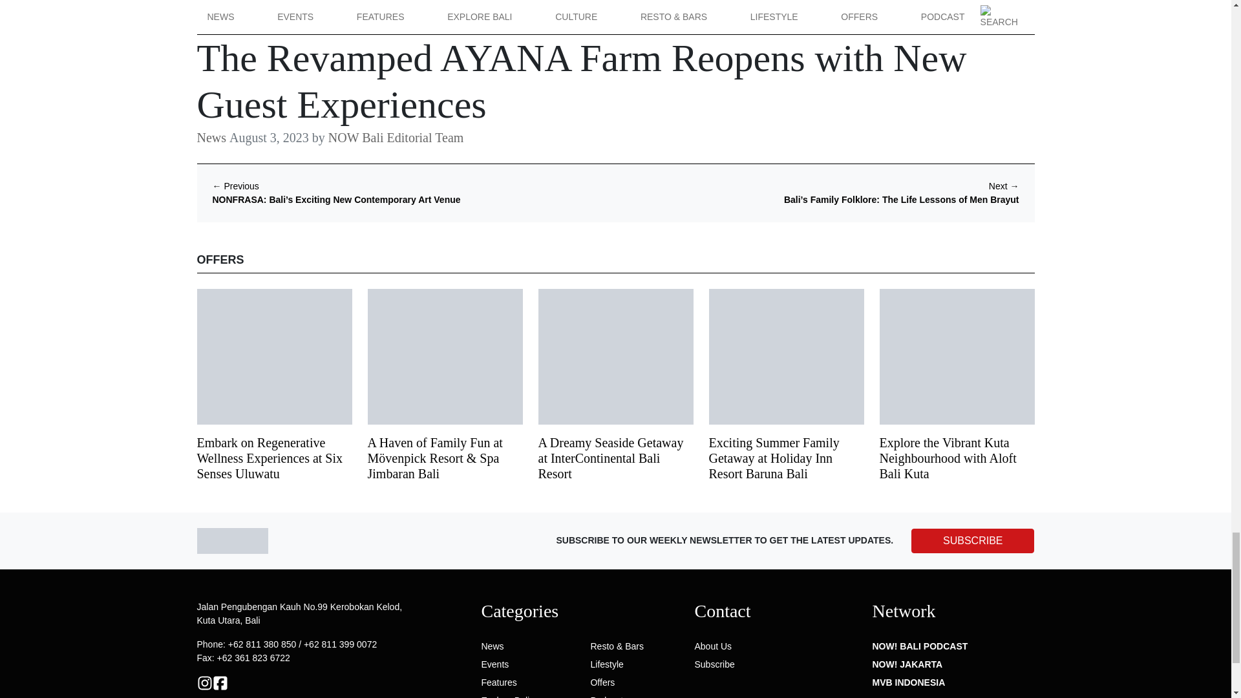 The height and width of the screenshot is (698, 1241). I want to click on NOW Bali Editorial Team, so click(446, 90).